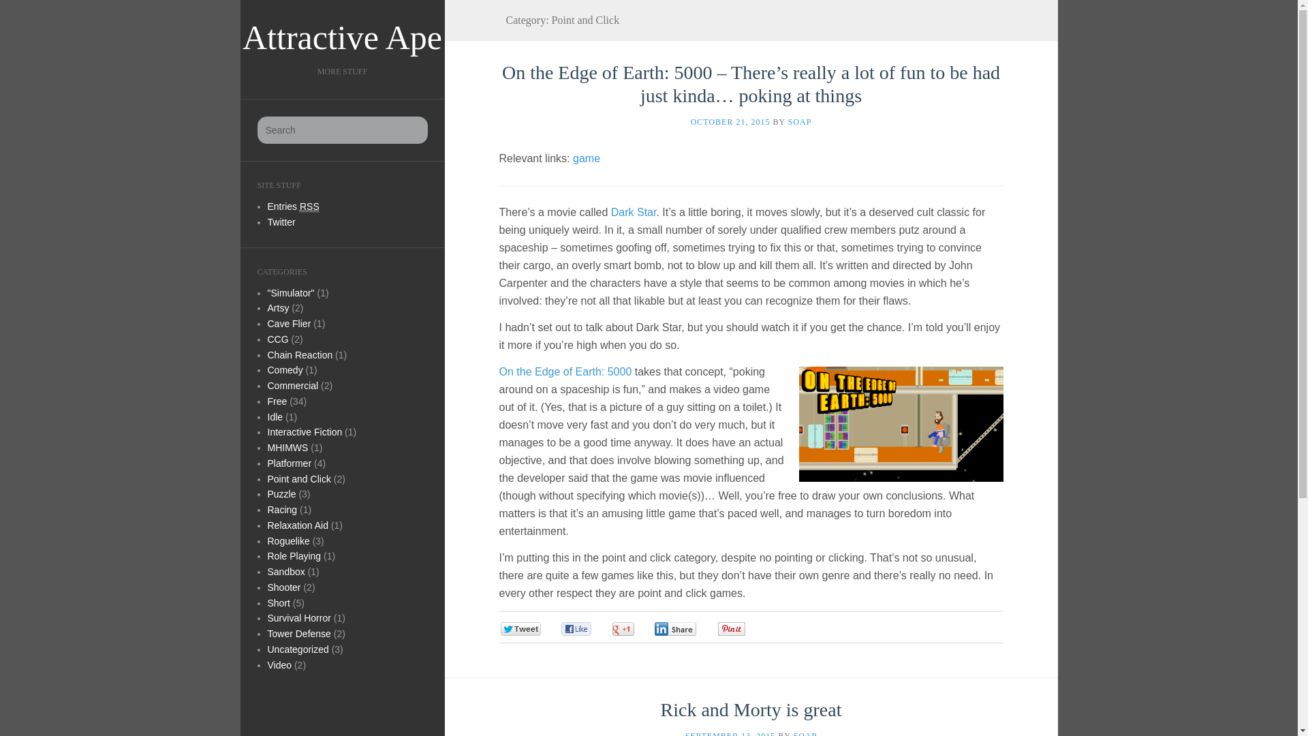  Describe the element at coordinates (342, 37) in the screenshot. I see `Attractive Ape` at that location.